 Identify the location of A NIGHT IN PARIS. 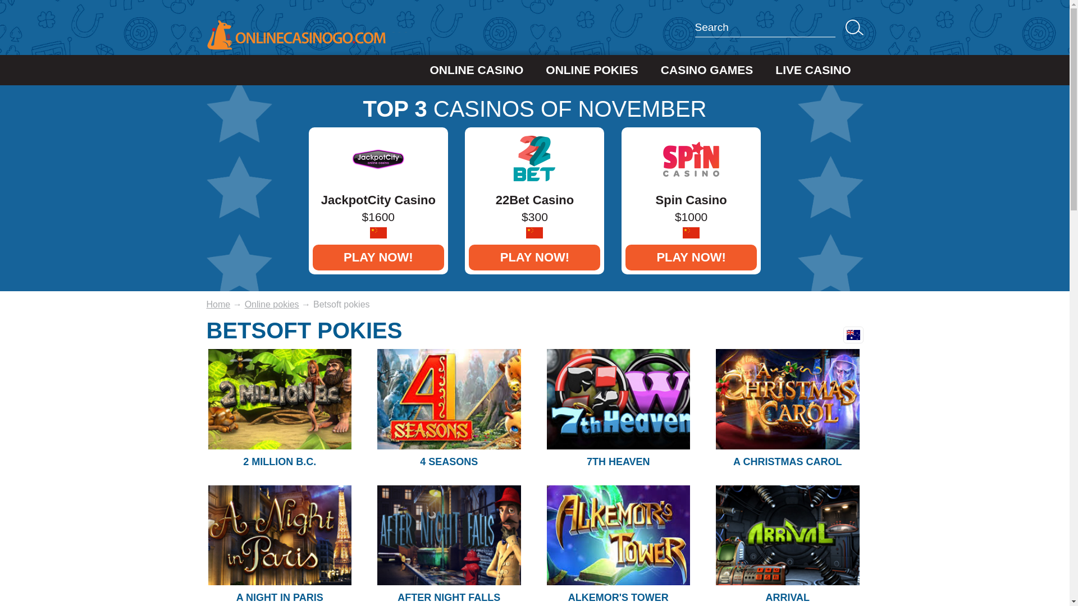
(280, 598).